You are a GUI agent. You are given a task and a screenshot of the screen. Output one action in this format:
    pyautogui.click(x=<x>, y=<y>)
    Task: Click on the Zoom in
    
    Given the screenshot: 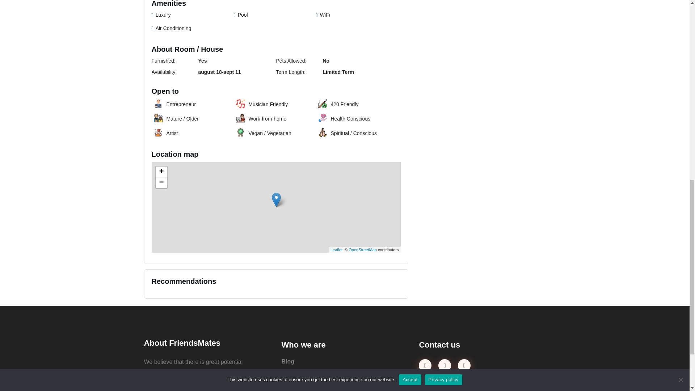 What is the action you would take?
    pyautogui.click(x=161, y=172)
    